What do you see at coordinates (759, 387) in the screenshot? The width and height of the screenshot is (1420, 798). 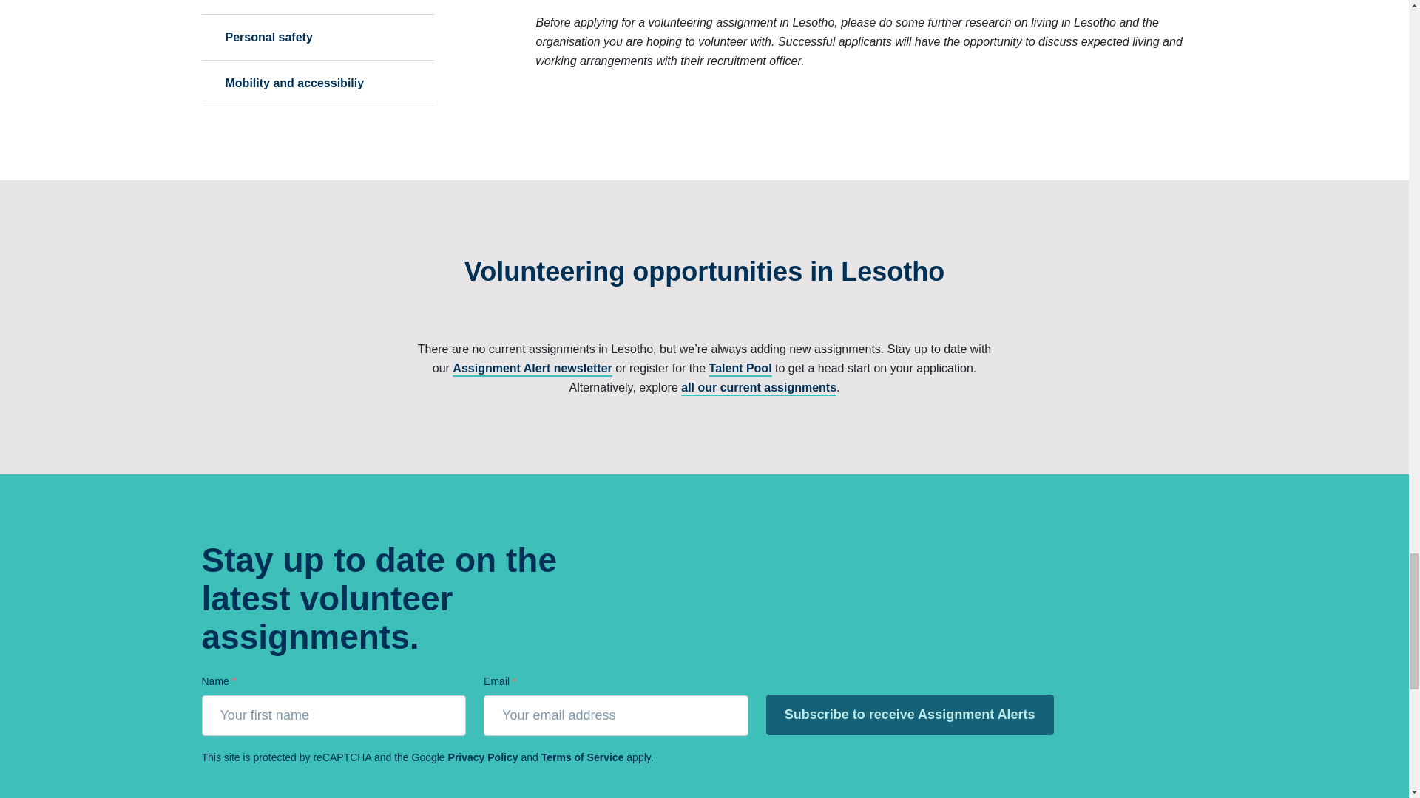 I see `all our current assignments` at bounding box center [759, 387].